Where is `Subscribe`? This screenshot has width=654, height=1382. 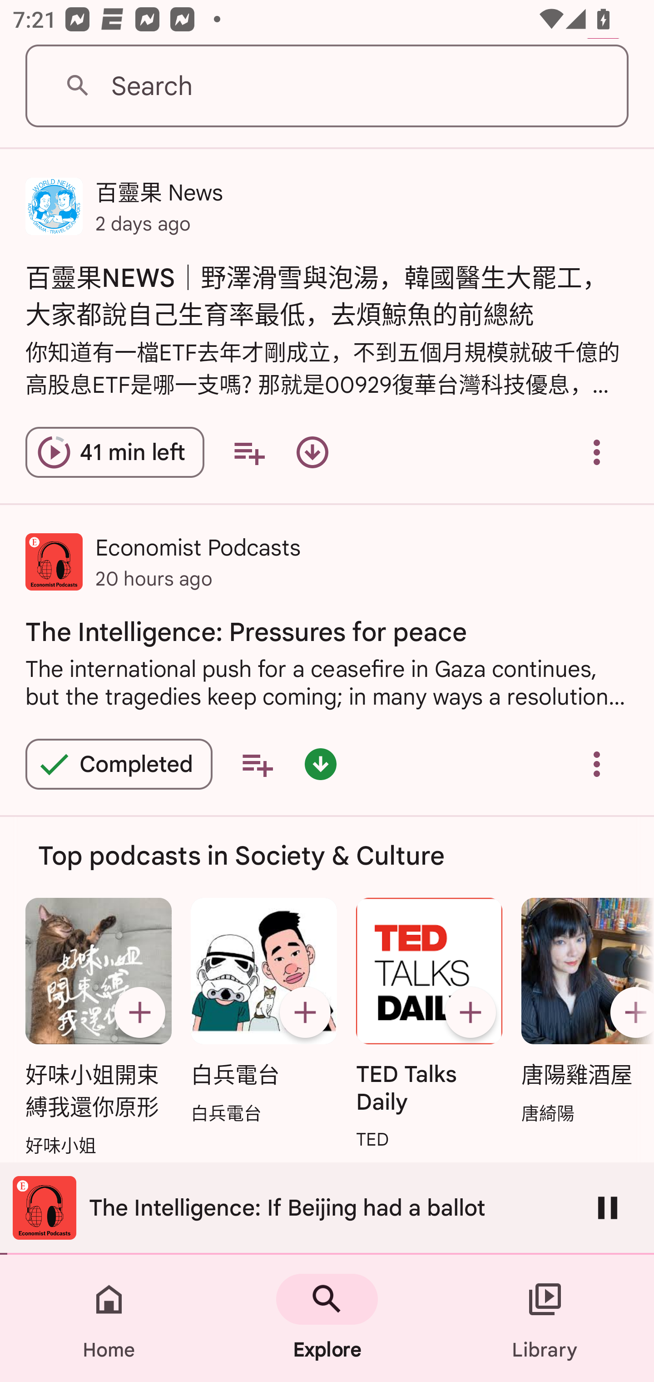 Subscribe is located at coordinates (139, 1013).